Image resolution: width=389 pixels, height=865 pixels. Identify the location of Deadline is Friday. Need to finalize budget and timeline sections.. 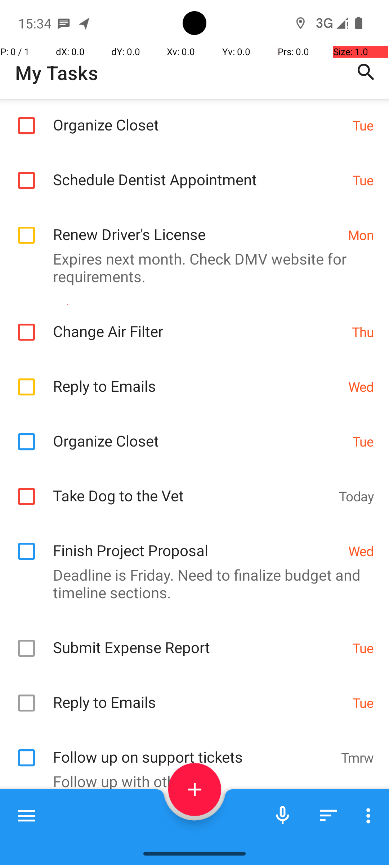
(191, 584).